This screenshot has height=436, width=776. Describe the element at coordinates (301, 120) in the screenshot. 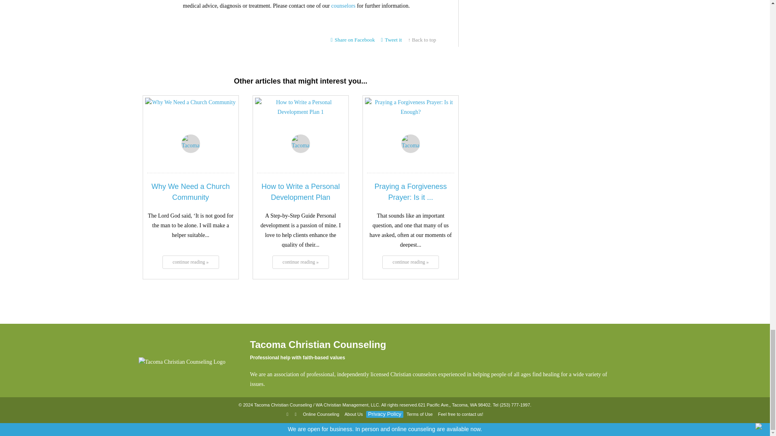

I see `How to Write a Personal Development Plan` at that location.